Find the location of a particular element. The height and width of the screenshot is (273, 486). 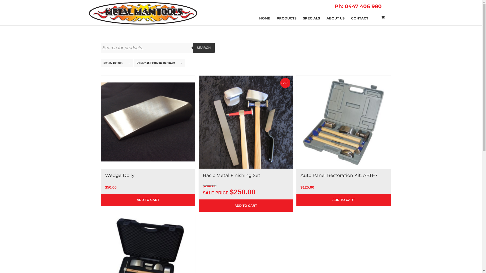

ABOUT US is located at coordinates (335, 13).